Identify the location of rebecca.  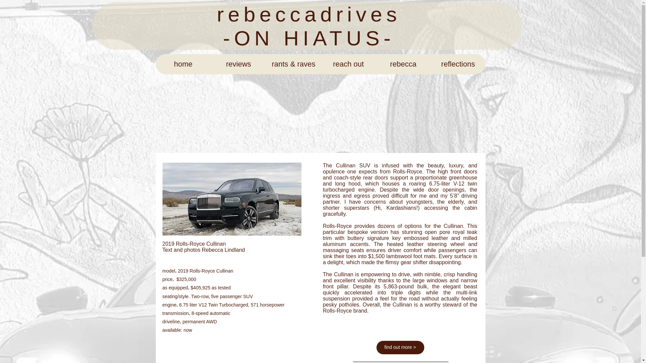
(402, 64).